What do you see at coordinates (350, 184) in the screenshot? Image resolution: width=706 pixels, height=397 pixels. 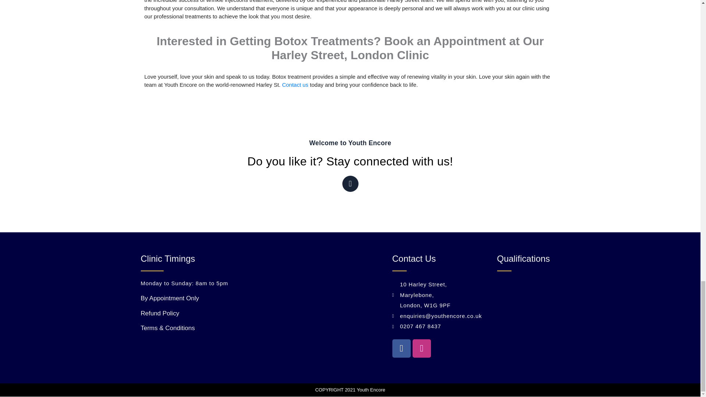 I see `Instagram` at bounding box center [350, 184].